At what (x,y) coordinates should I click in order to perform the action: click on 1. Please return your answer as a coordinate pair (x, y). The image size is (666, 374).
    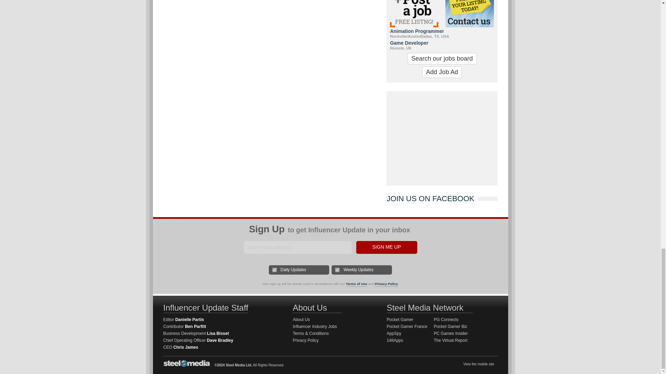
    Looking at the image, I should click on (275, 270).